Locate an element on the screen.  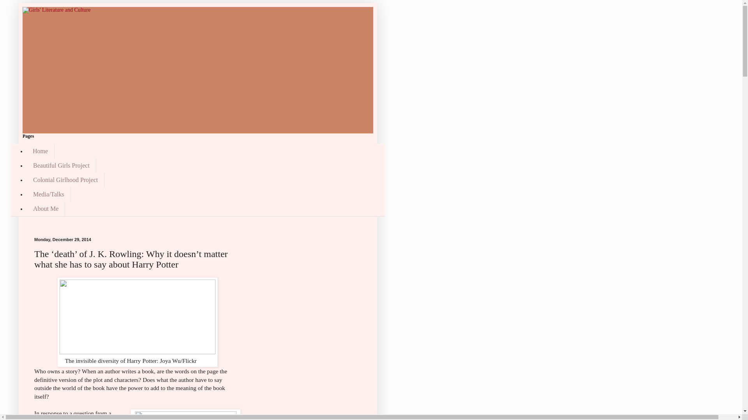
Beautiful Girls Project is located at coordinates (61, 165).